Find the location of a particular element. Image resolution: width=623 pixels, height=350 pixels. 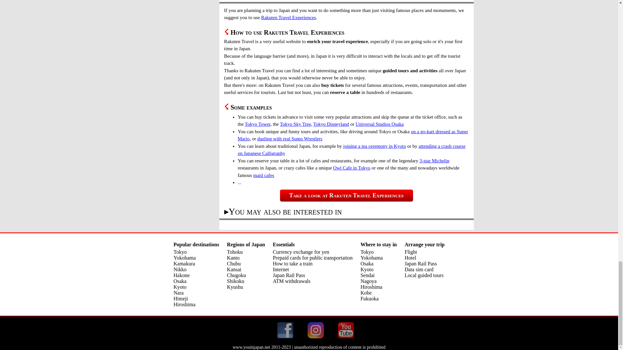

Youtube channel is located at coordinates (346, 330).